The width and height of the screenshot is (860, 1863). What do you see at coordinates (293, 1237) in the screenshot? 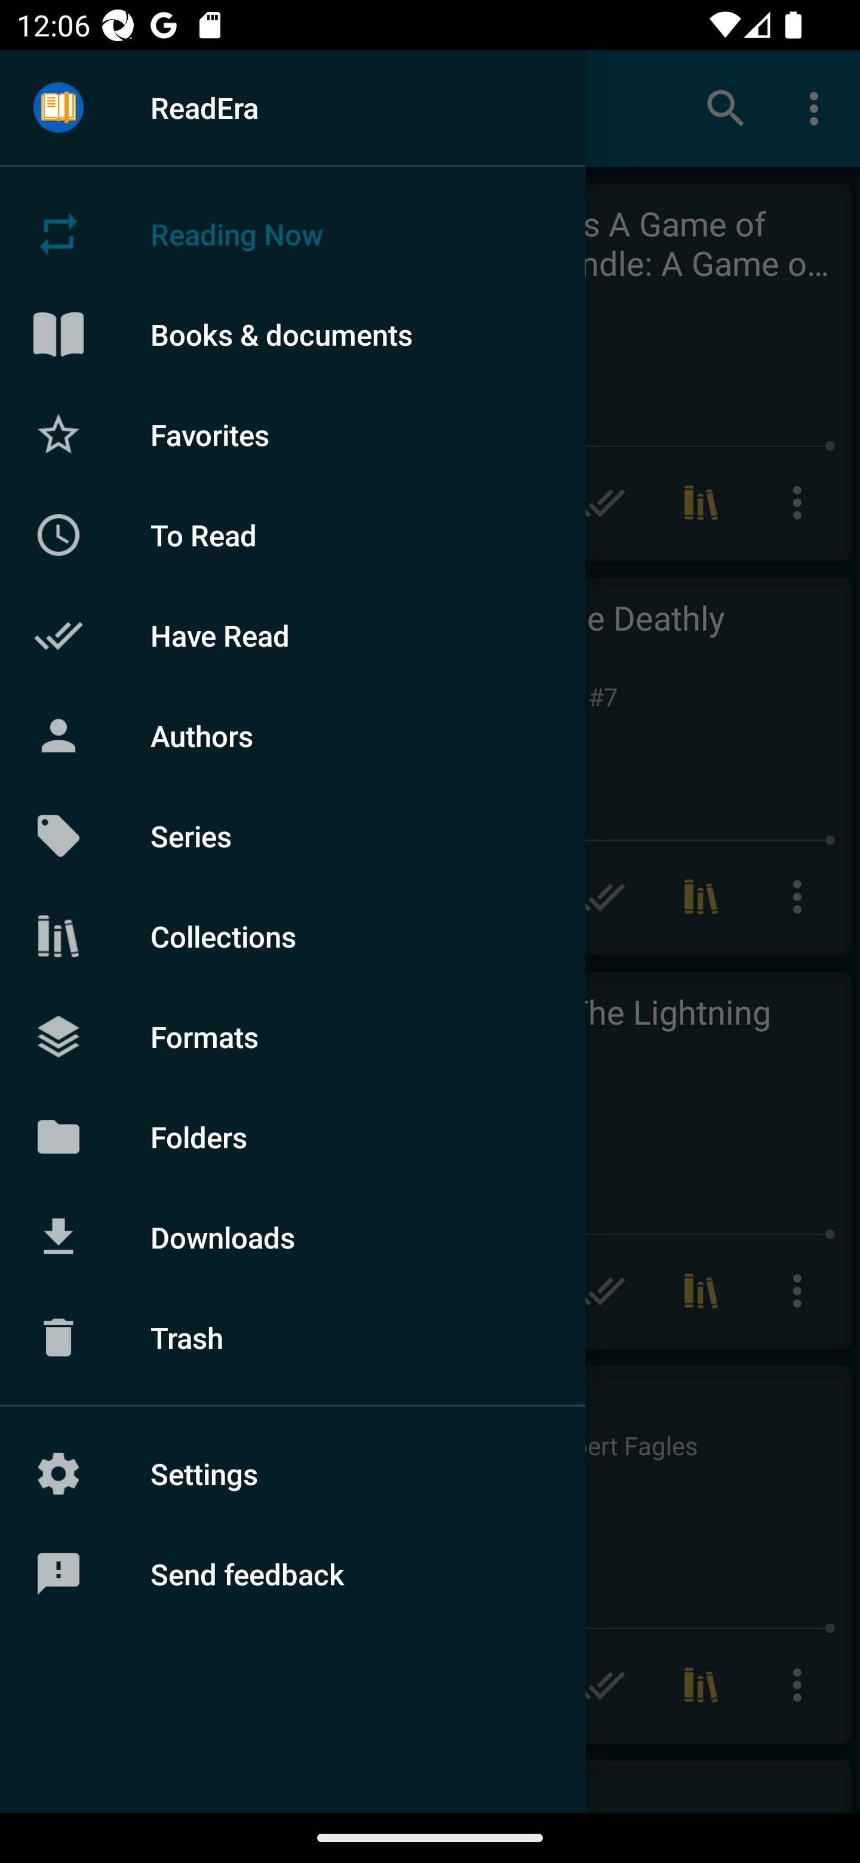
I see `Downloads` at bounding box center [293, 1237].